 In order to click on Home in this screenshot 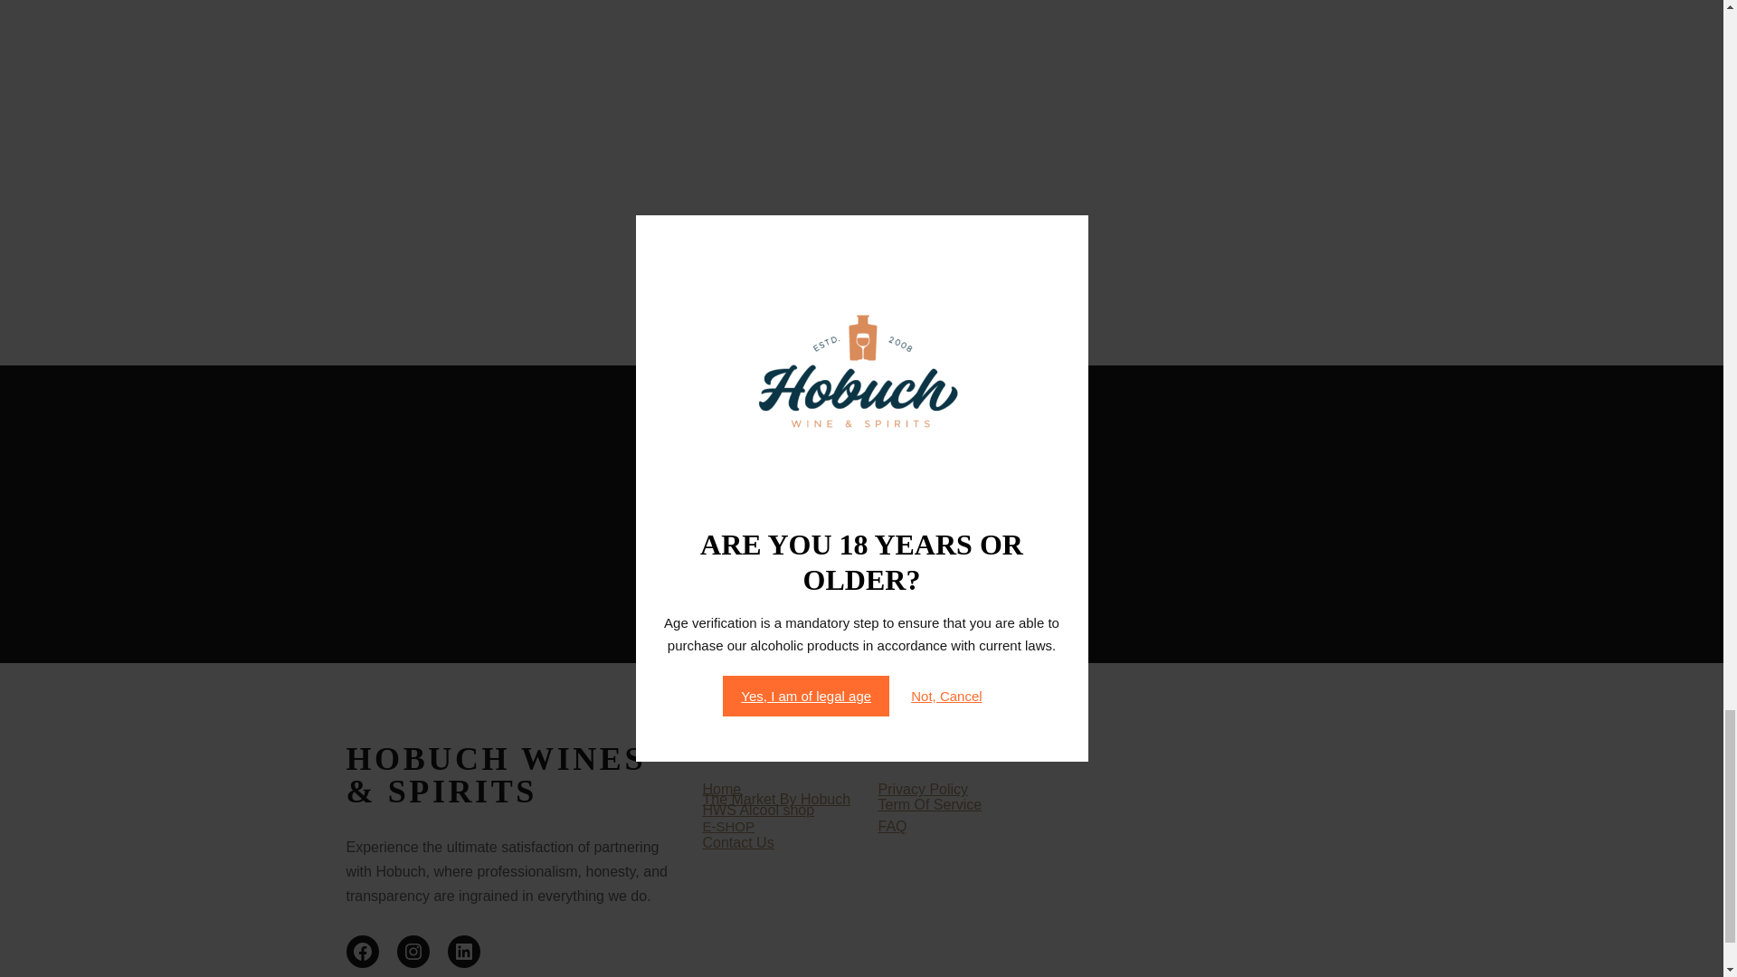, I will do `click(721, 789)`.